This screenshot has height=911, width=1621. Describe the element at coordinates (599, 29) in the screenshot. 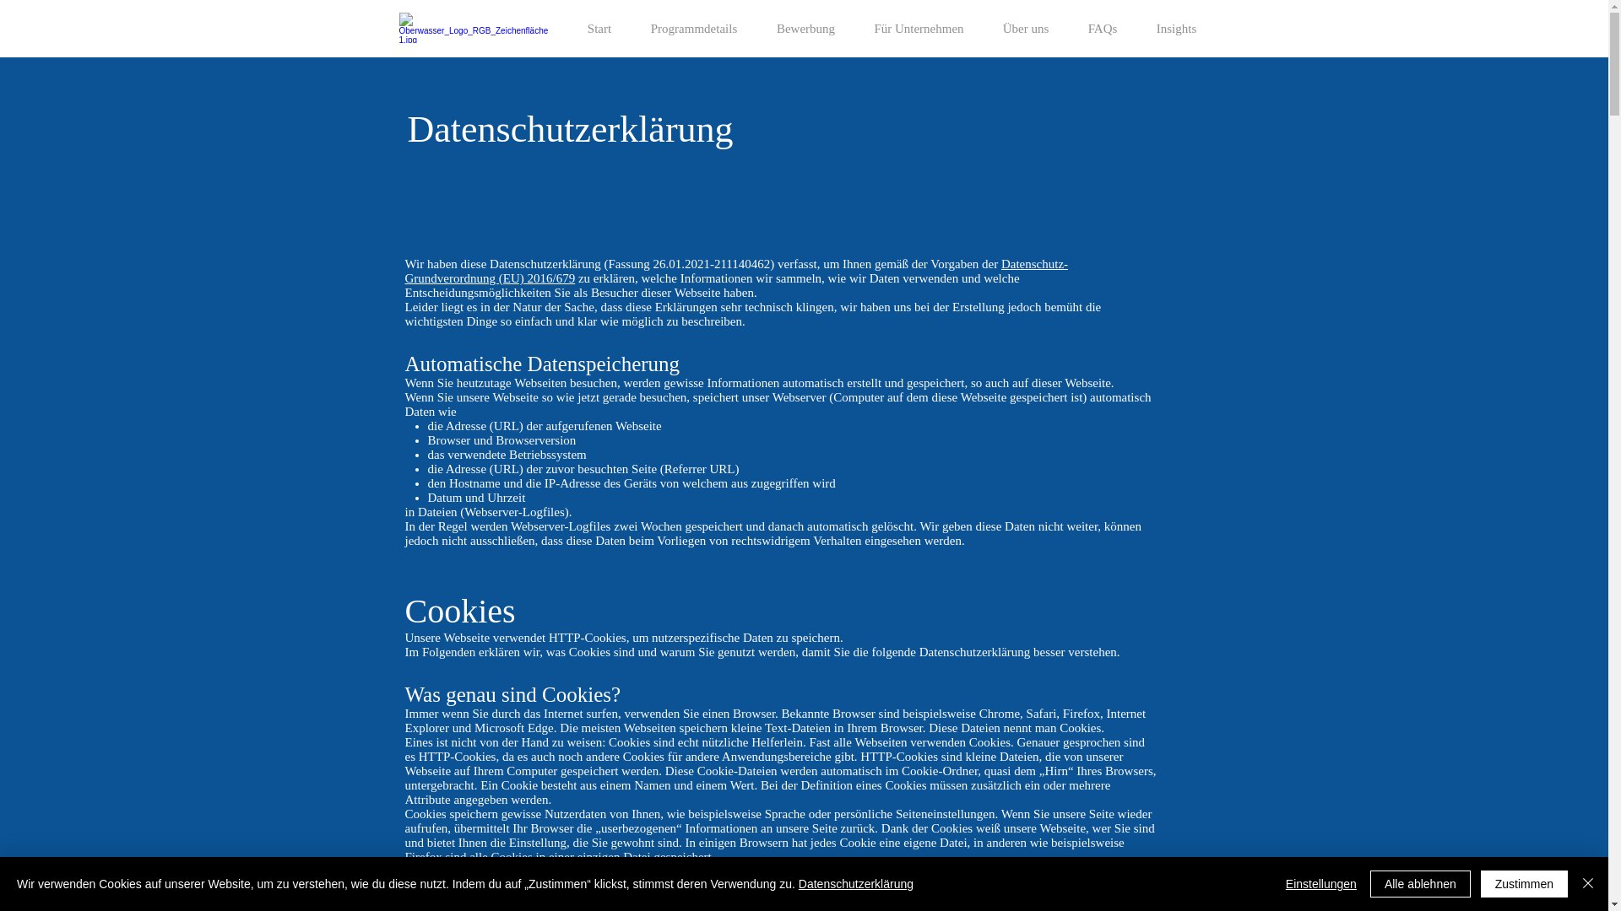

I see `Start` at that location.